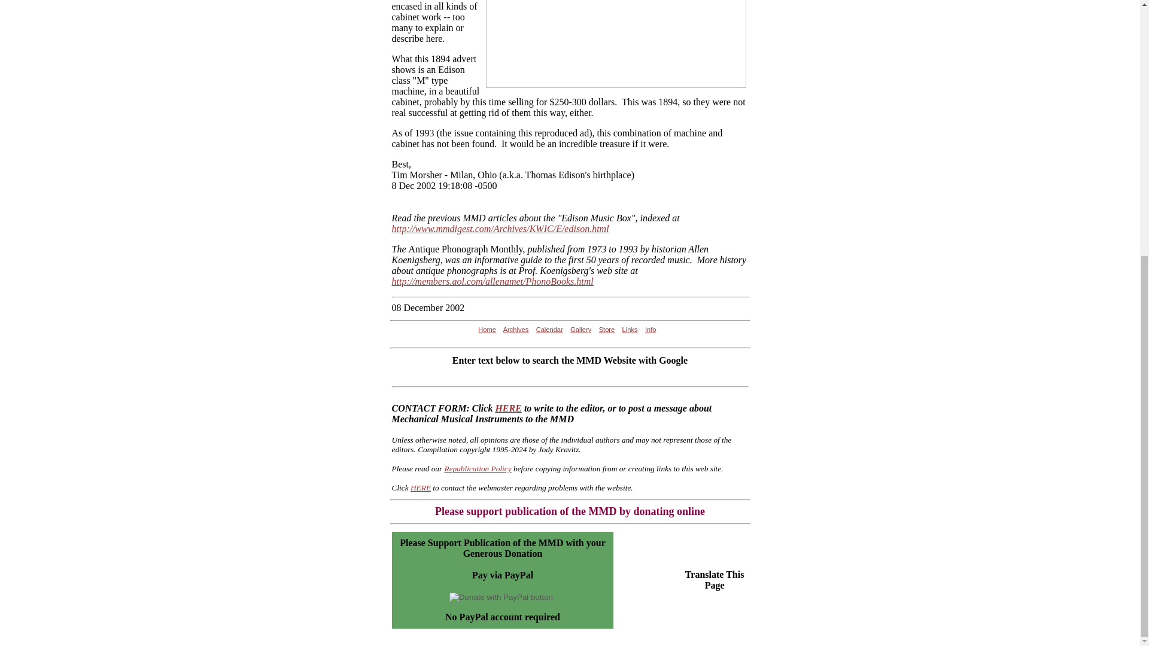  Describe the element at coordinates (500, 597) in the screenshot. I see `PayPal - The safer, easier way to pay online!` at that location.